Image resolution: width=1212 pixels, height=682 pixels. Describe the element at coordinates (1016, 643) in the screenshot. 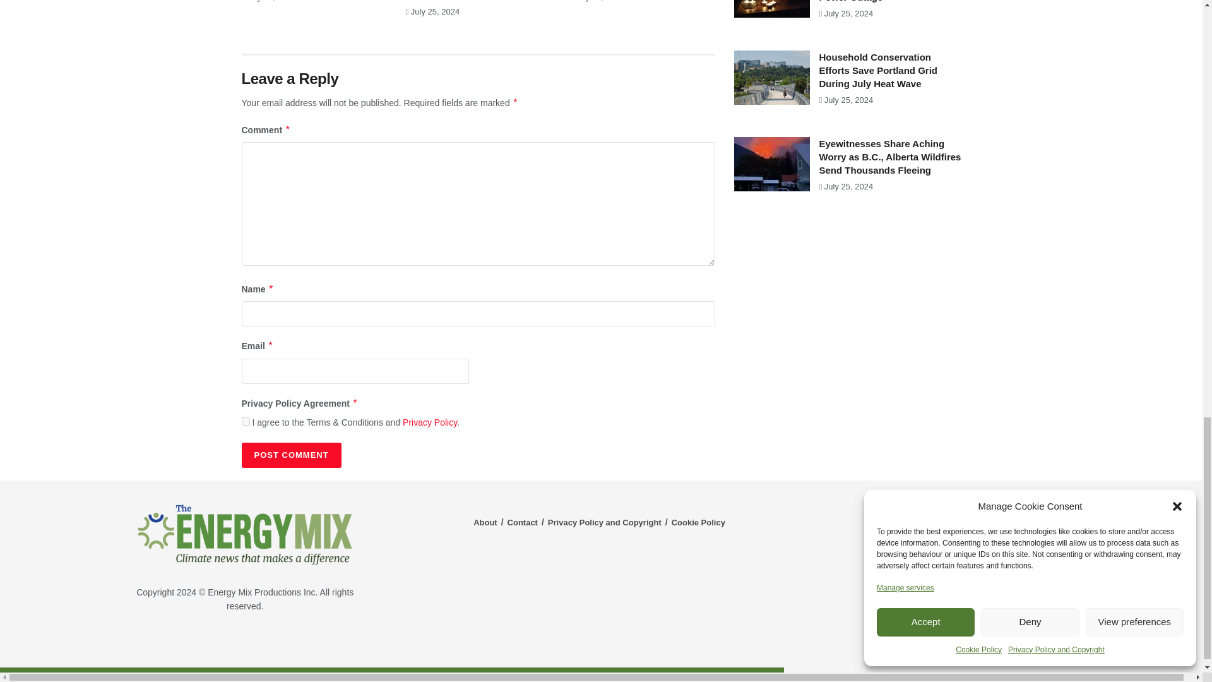

I see `Climate-and-Capital` at that location.